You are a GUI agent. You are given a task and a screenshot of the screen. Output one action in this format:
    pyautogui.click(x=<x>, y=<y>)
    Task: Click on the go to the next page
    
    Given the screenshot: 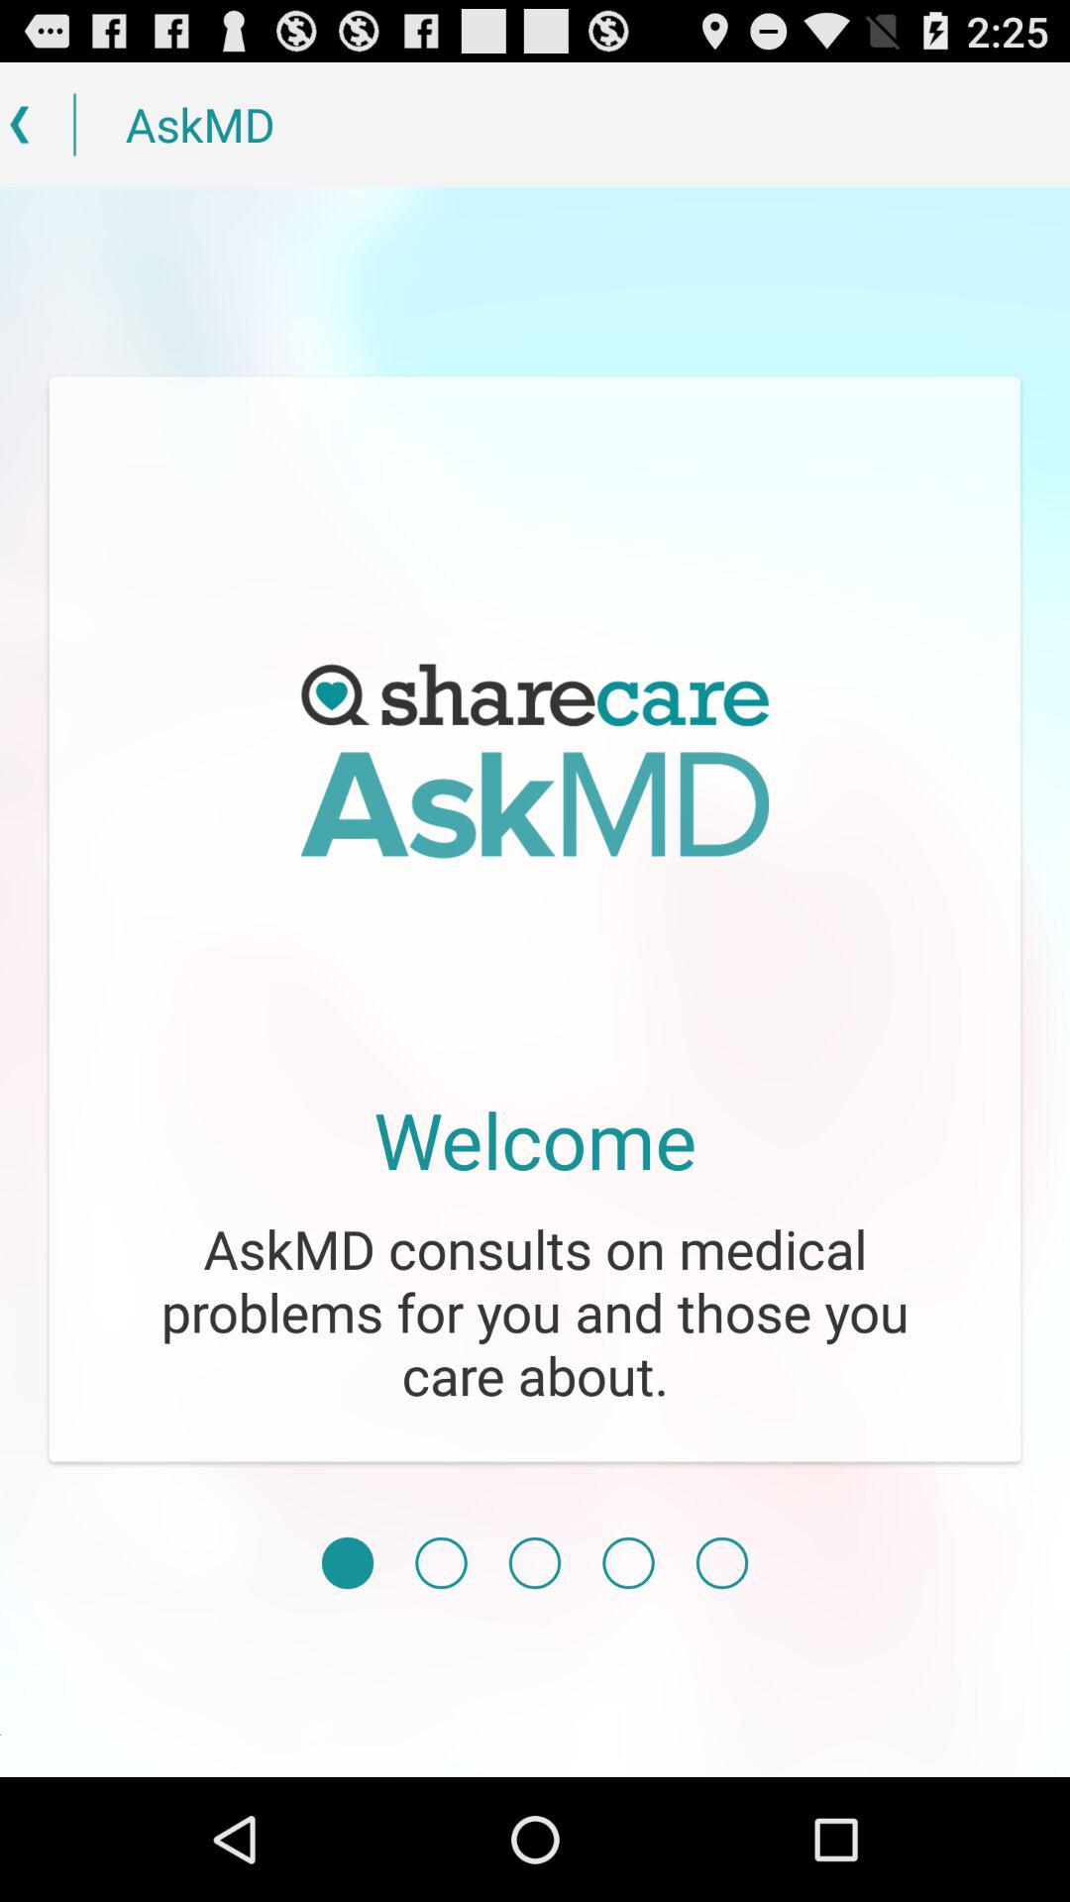 What is the action you would take?
    pyautogui.click(x=441, y=1563)
    